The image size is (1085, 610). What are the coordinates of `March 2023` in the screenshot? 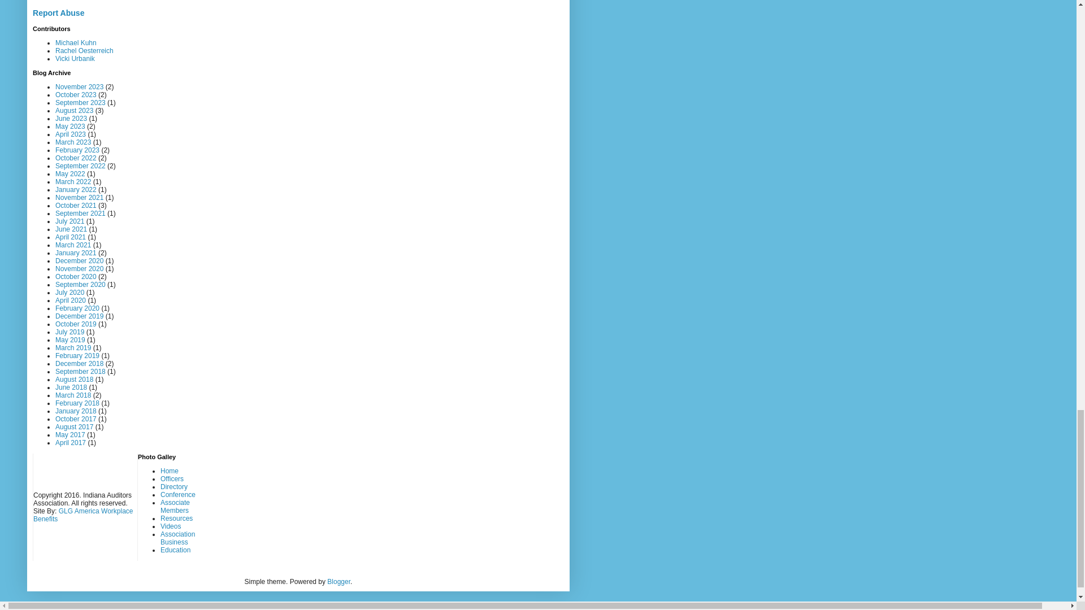 It's located at (73, 142).